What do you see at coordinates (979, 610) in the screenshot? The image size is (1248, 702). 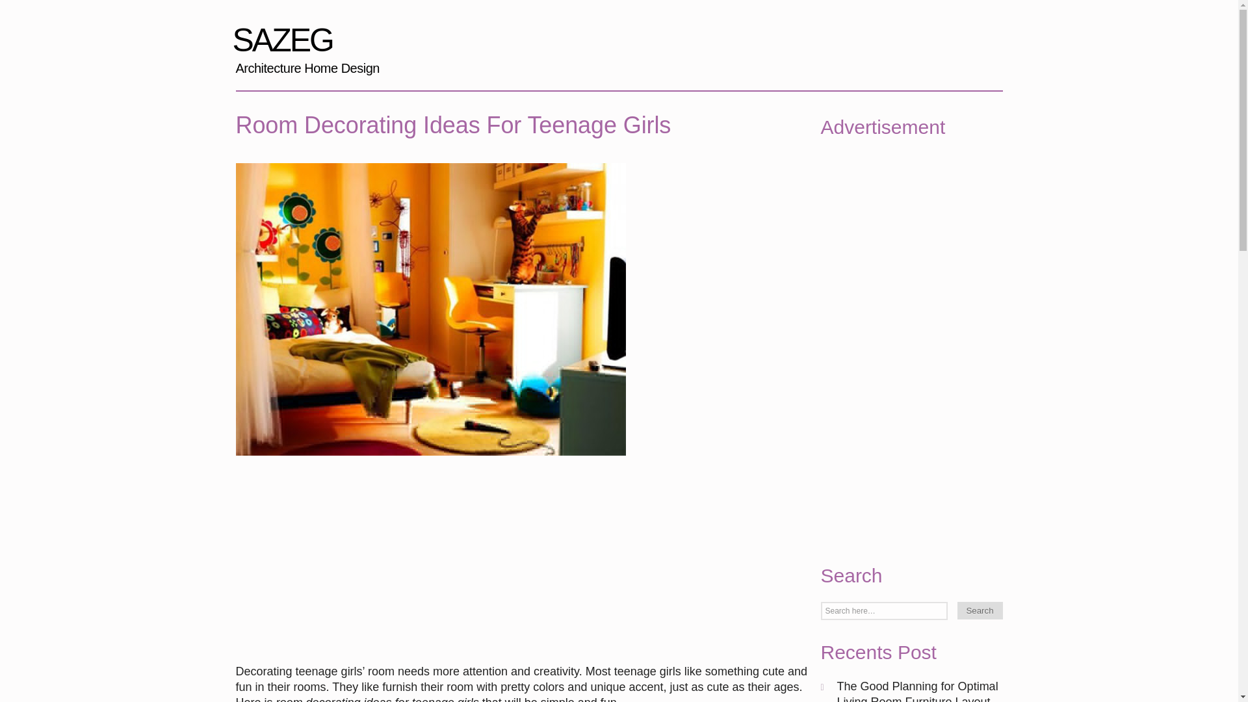 I see `Search` at bounding box center [979, 610].